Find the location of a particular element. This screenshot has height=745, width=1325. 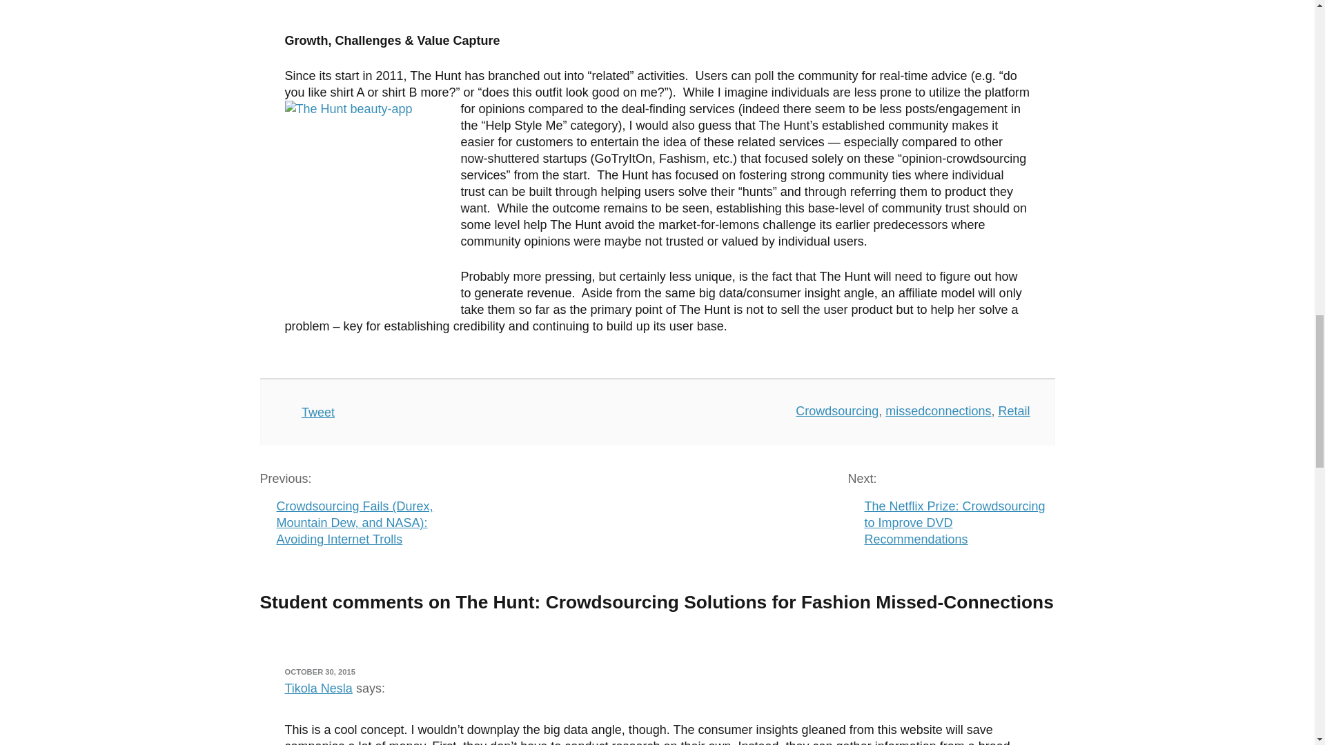

Tweet is located at coordinates (318, 413).